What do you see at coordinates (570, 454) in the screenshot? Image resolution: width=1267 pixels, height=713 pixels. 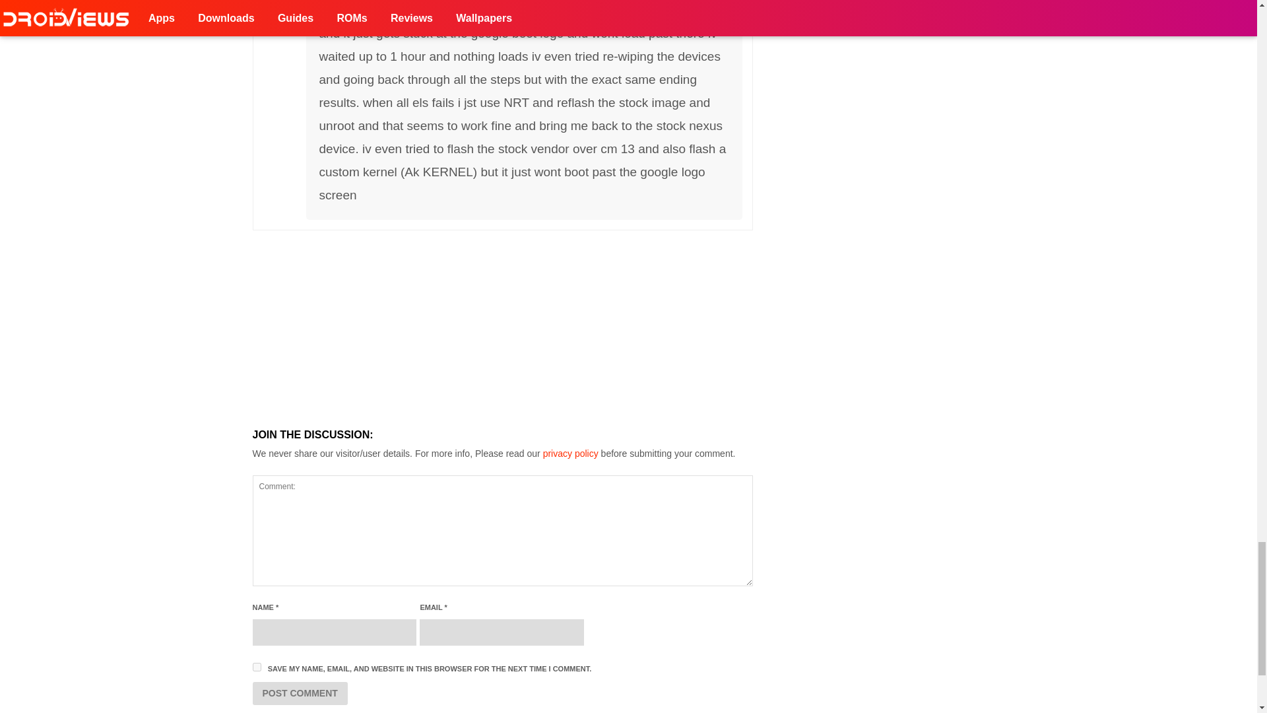 I see `comment-policy-title` at bounding box center [570, 454].